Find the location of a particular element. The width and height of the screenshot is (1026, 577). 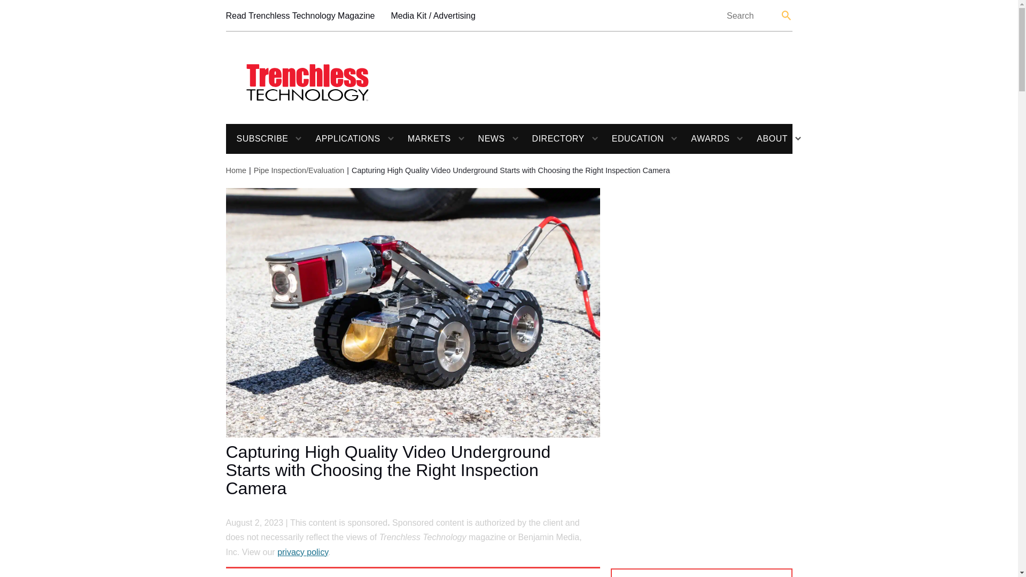

Go to Trenchless Technology. is located at coordinates (236, 170).